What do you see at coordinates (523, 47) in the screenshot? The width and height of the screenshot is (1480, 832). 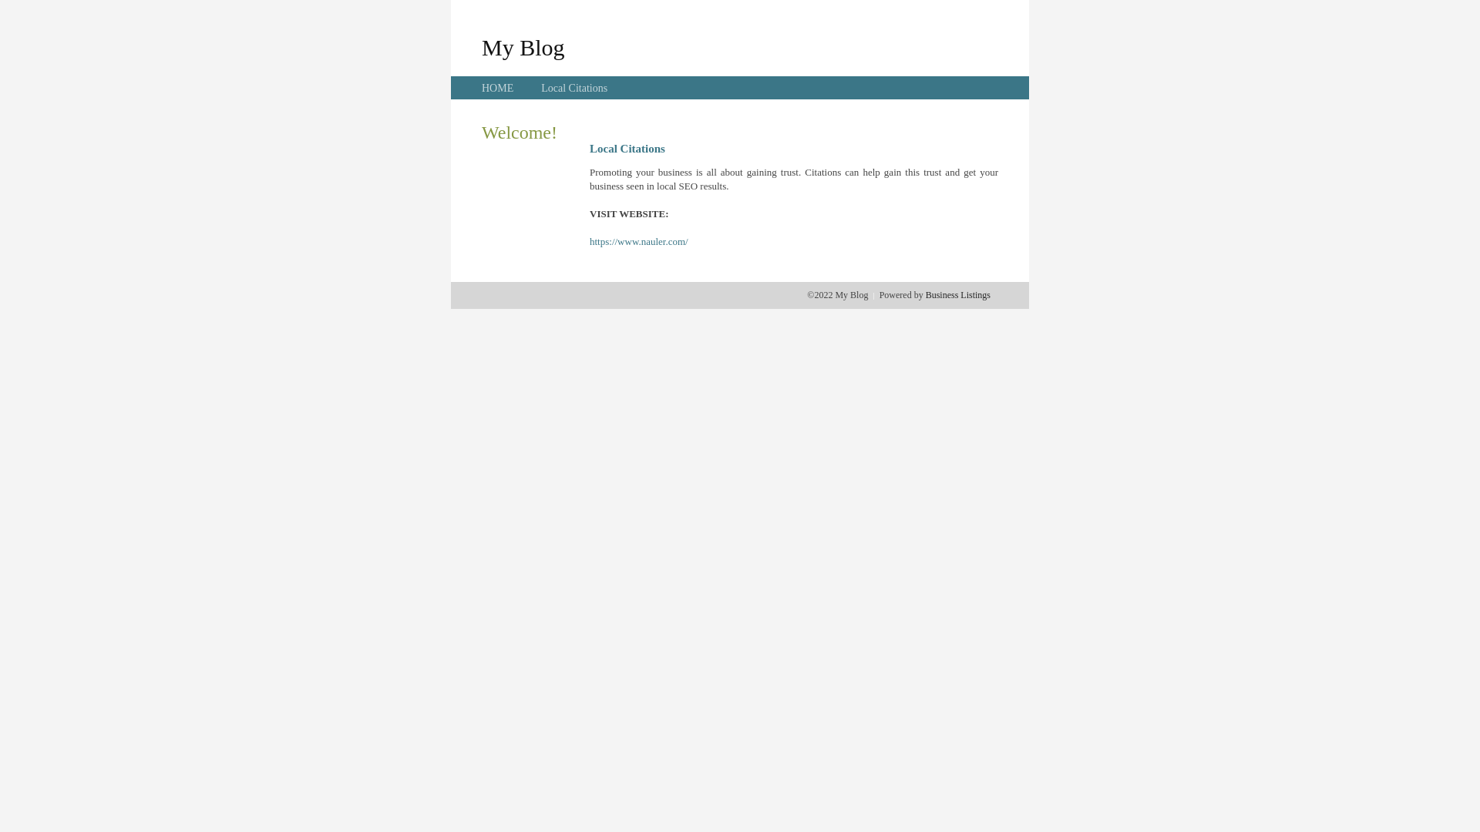 I see `My Blog` at bounding box center [523, 47].